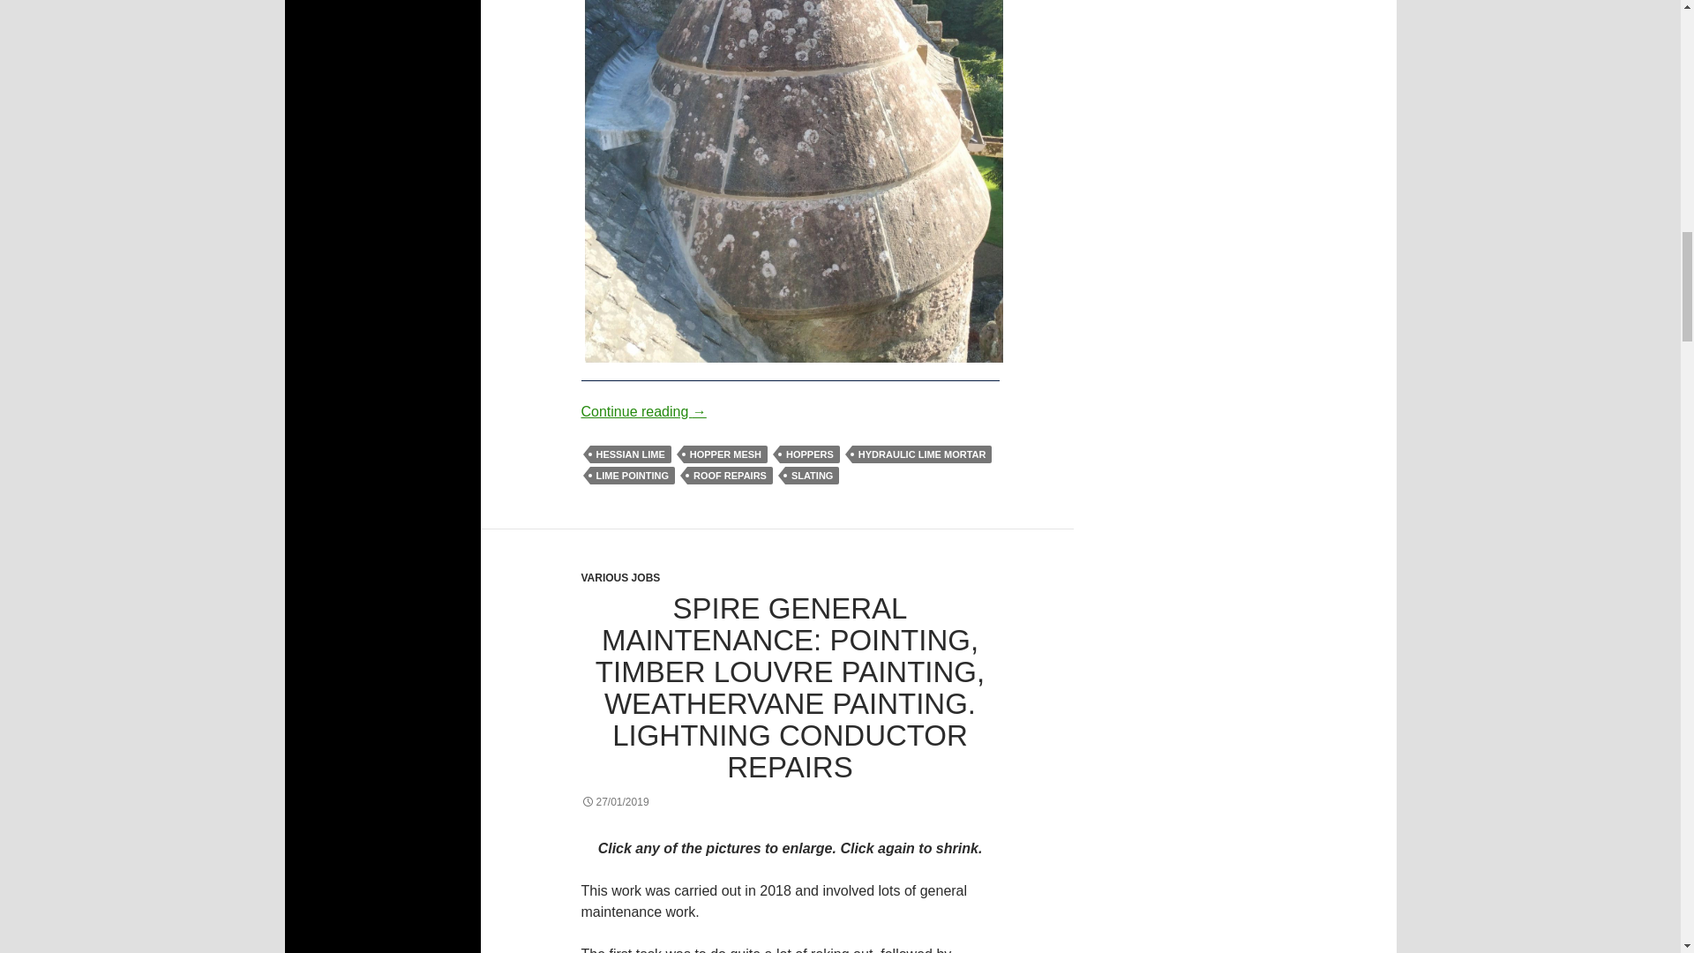  I want to click on SLATING, so click(812, 475).